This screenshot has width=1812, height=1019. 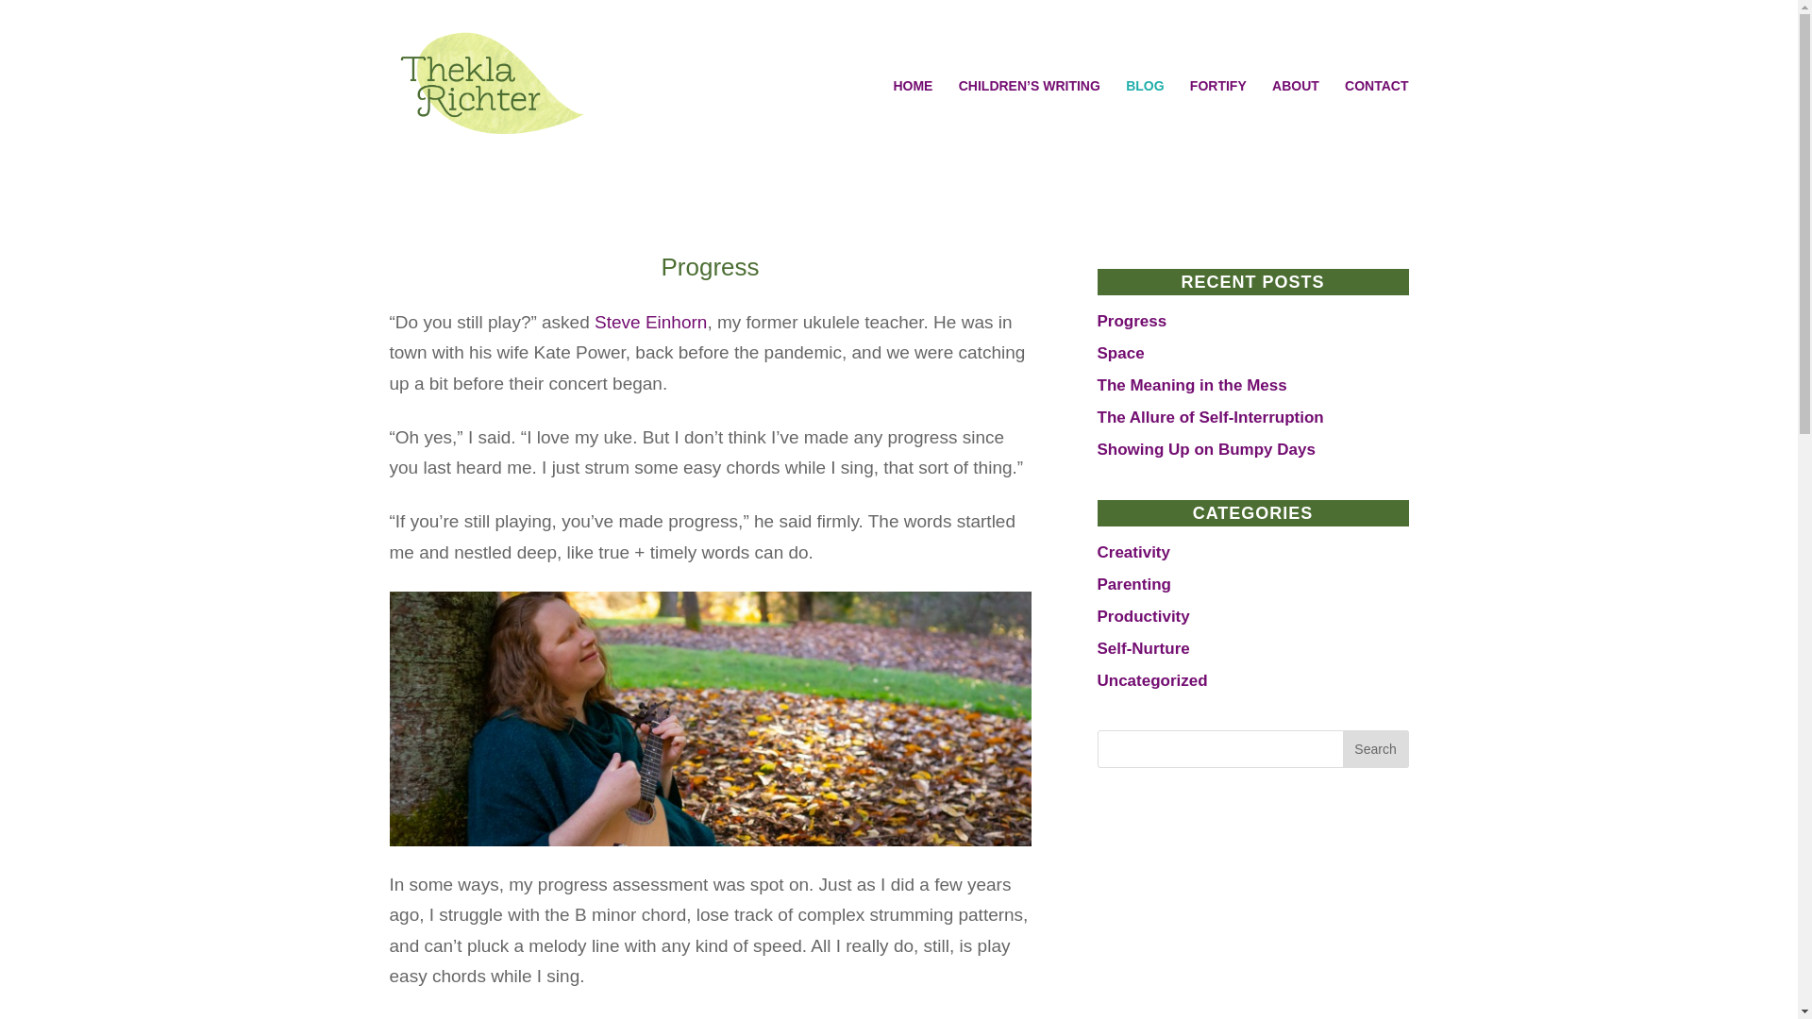 What do you see at coordinates (1151, 680) in the screenshot?
I see `Uncategorized` at bounding box center [1151, 680].